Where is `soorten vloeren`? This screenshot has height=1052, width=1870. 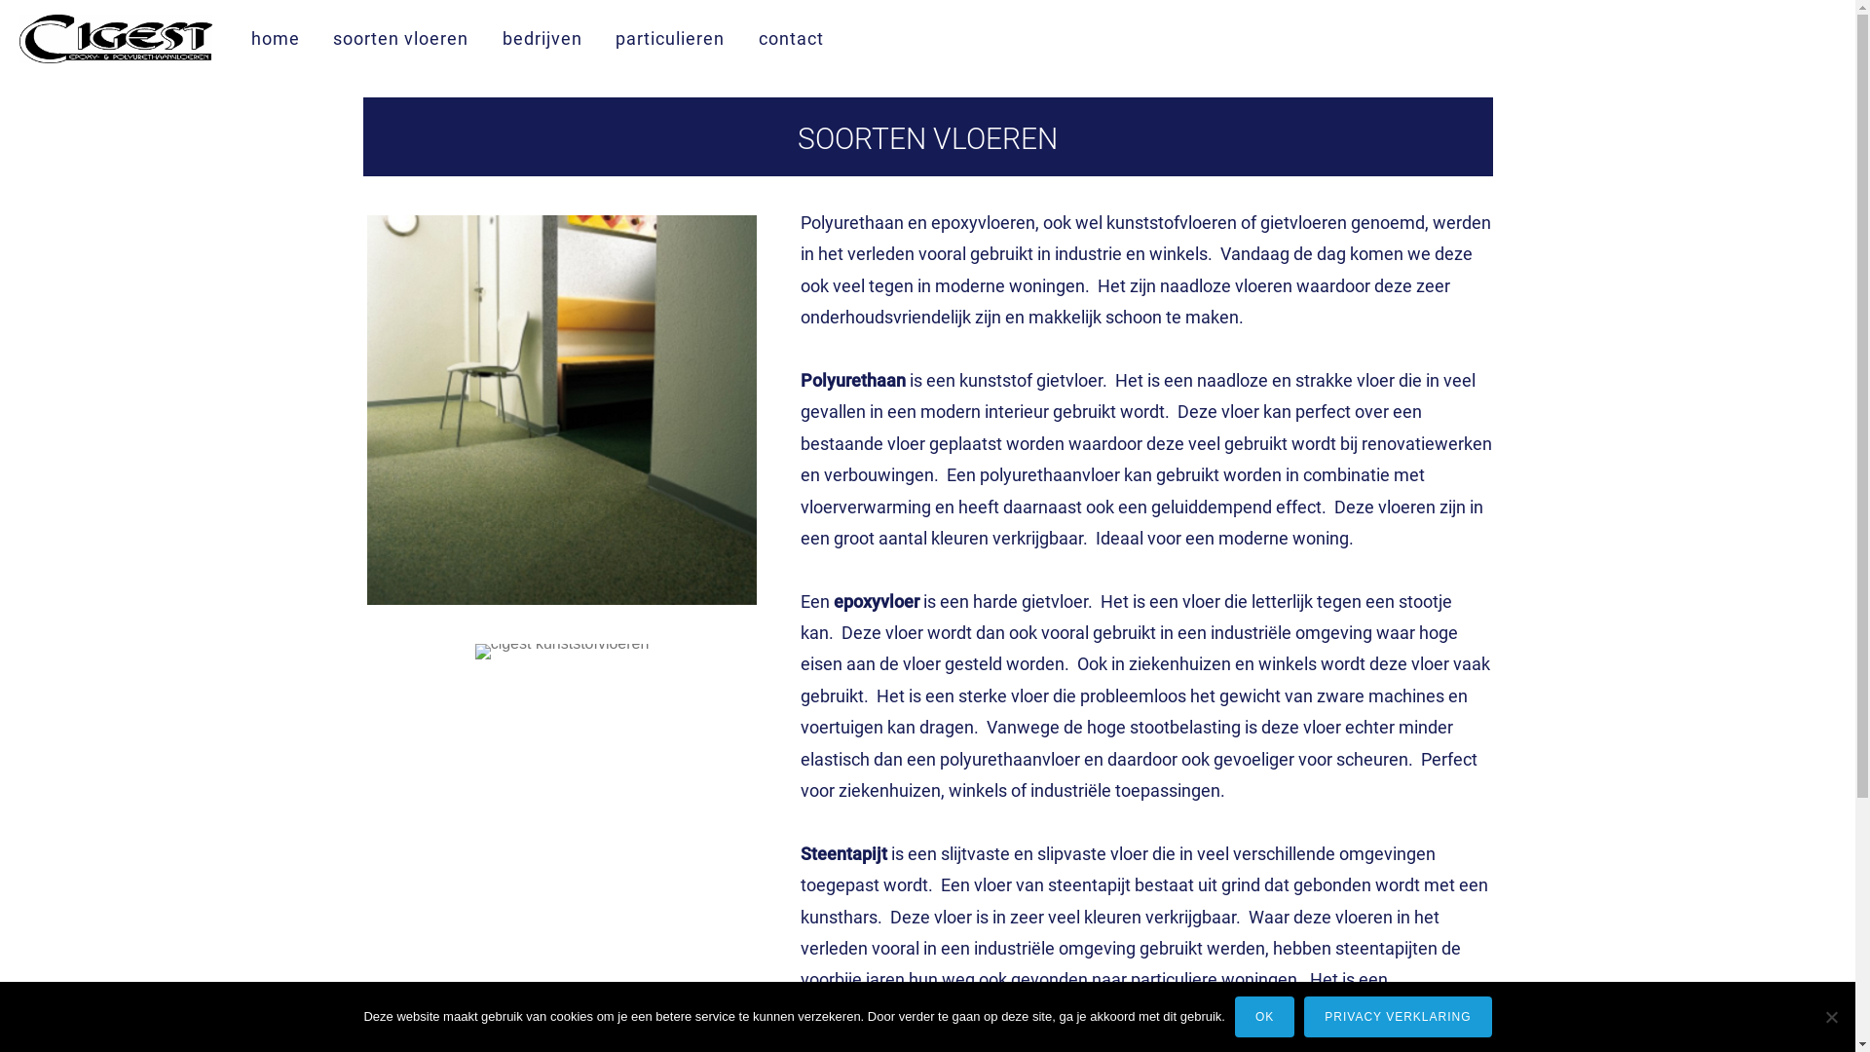
soorten vloeren is located at coordinates (401, 39).